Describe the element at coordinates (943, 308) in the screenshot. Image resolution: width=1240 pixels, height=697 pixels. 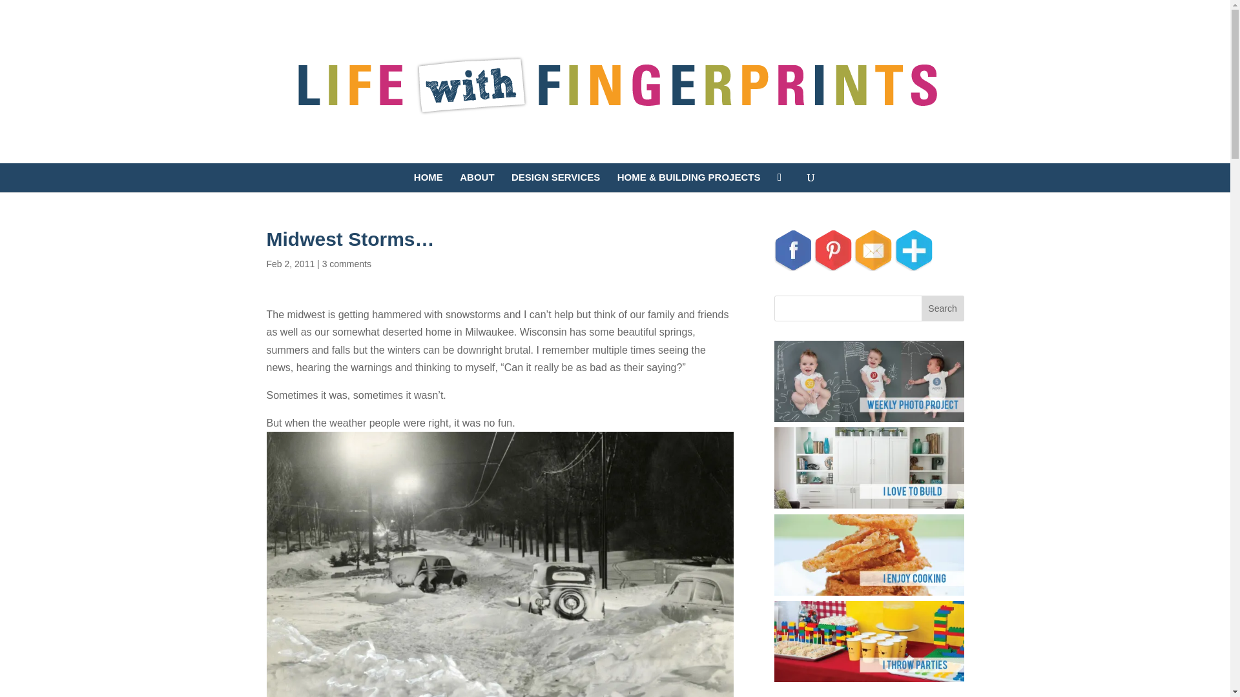
I see `Search` at that location.